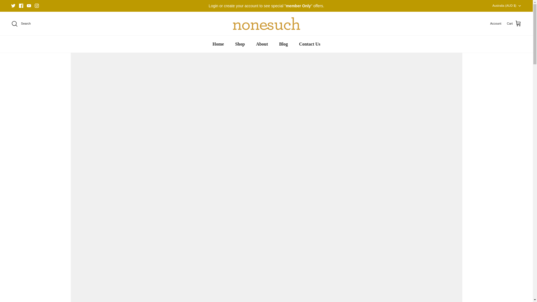 This screenshot has width=537, height=302. What do you see at coordinates (495, 23) in the screenshot?
I see `Account` at bounding box center [495, 23].